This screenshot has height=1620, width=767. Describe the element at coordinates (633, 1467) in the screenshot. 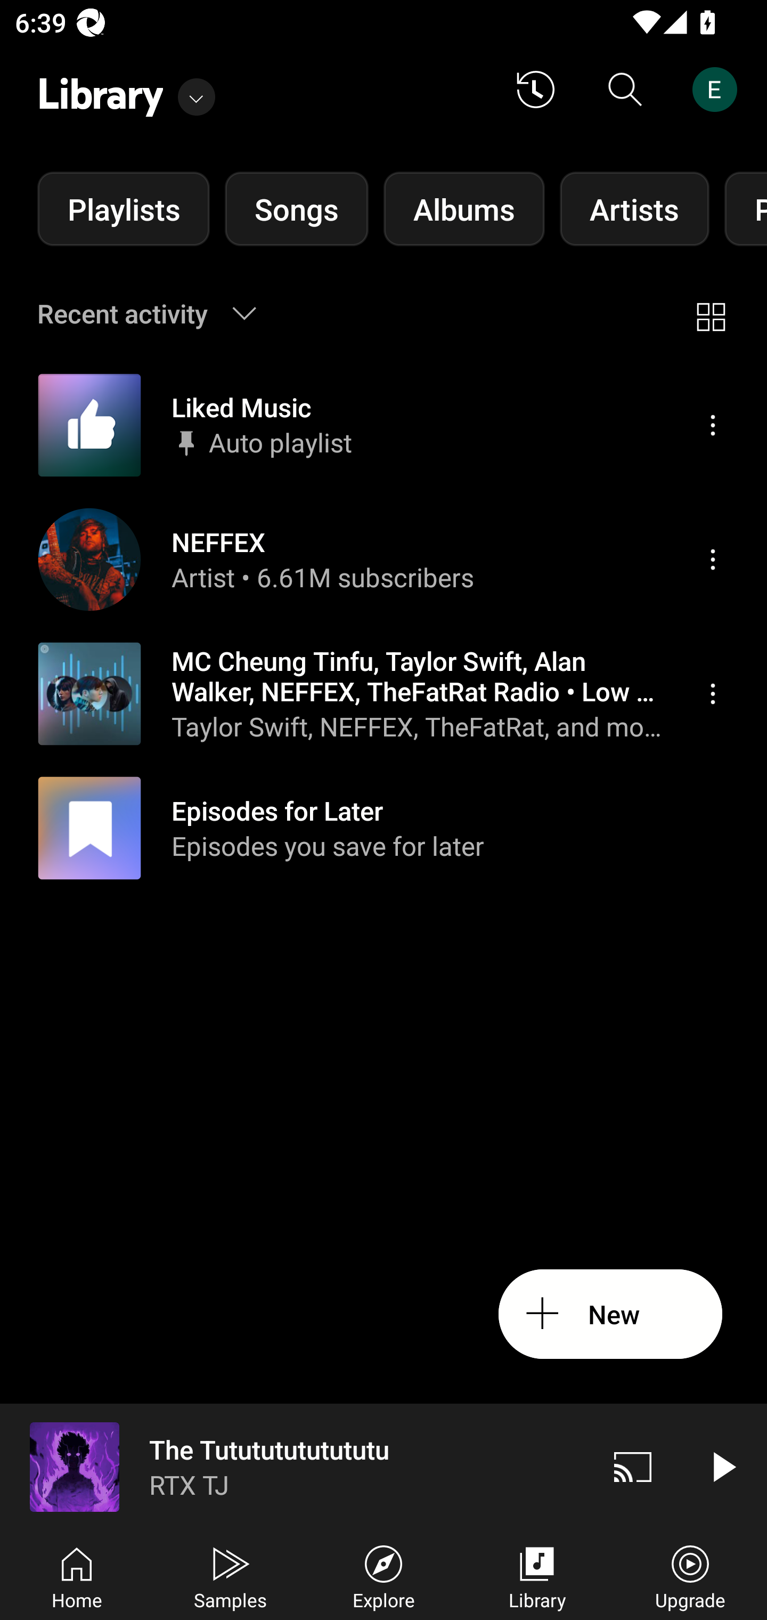

I see `Cast. Disconnected` at that location.